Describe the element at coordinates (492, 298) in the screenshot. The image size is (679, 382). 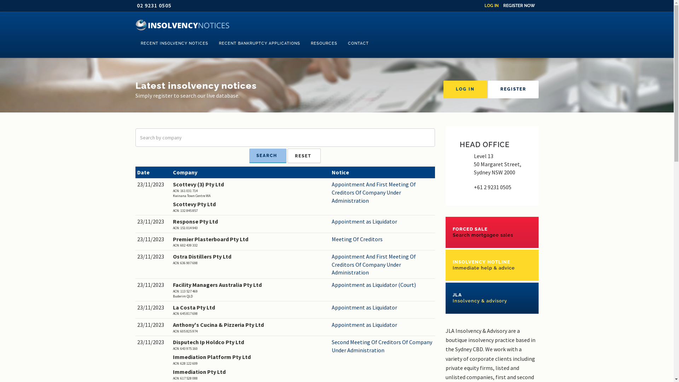
I see `JLA  
Insolvency & advisory` at that location.